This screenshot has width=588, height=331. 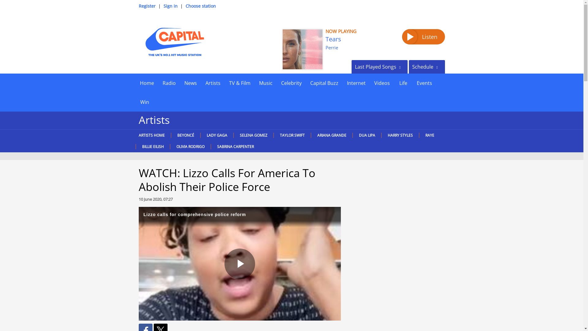 What do you see at coordinates (324, 83) in the screenshot?
I see `Capital Buzz` at bounding box center [324, 83].